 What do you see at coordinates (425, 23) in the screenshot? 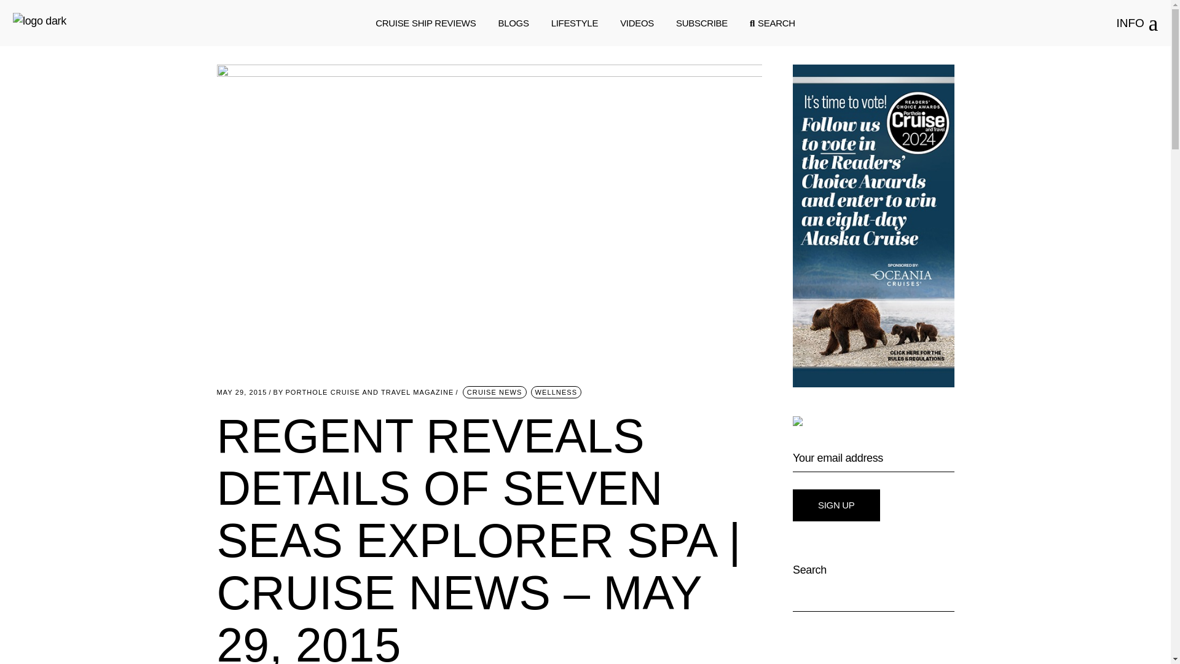
I see `CRUISE SHIP REVIEWS` at bounding box center [425, 23].